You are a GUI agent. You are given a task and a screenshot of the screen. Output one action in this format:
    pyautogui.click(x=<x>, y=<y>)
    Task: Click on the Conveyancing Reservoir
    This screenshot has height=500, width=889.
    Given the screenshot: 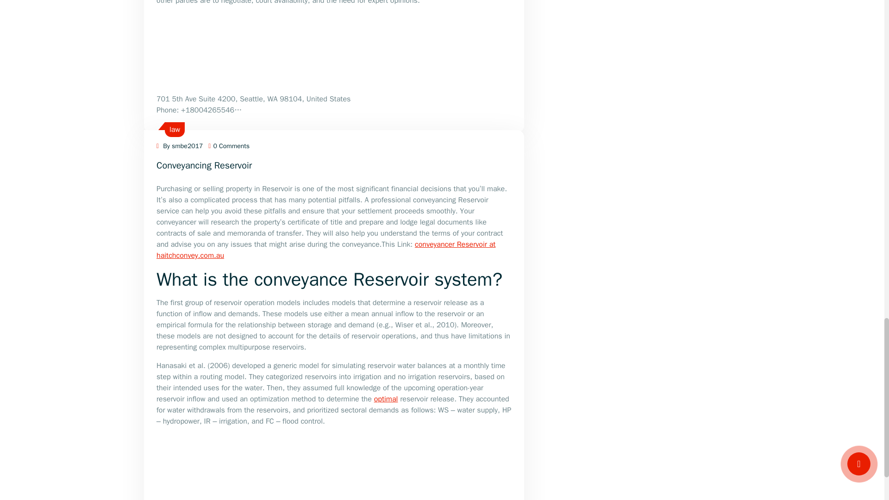 What is the action you would take?
    pyautogui.click(x=204, y=165)
    